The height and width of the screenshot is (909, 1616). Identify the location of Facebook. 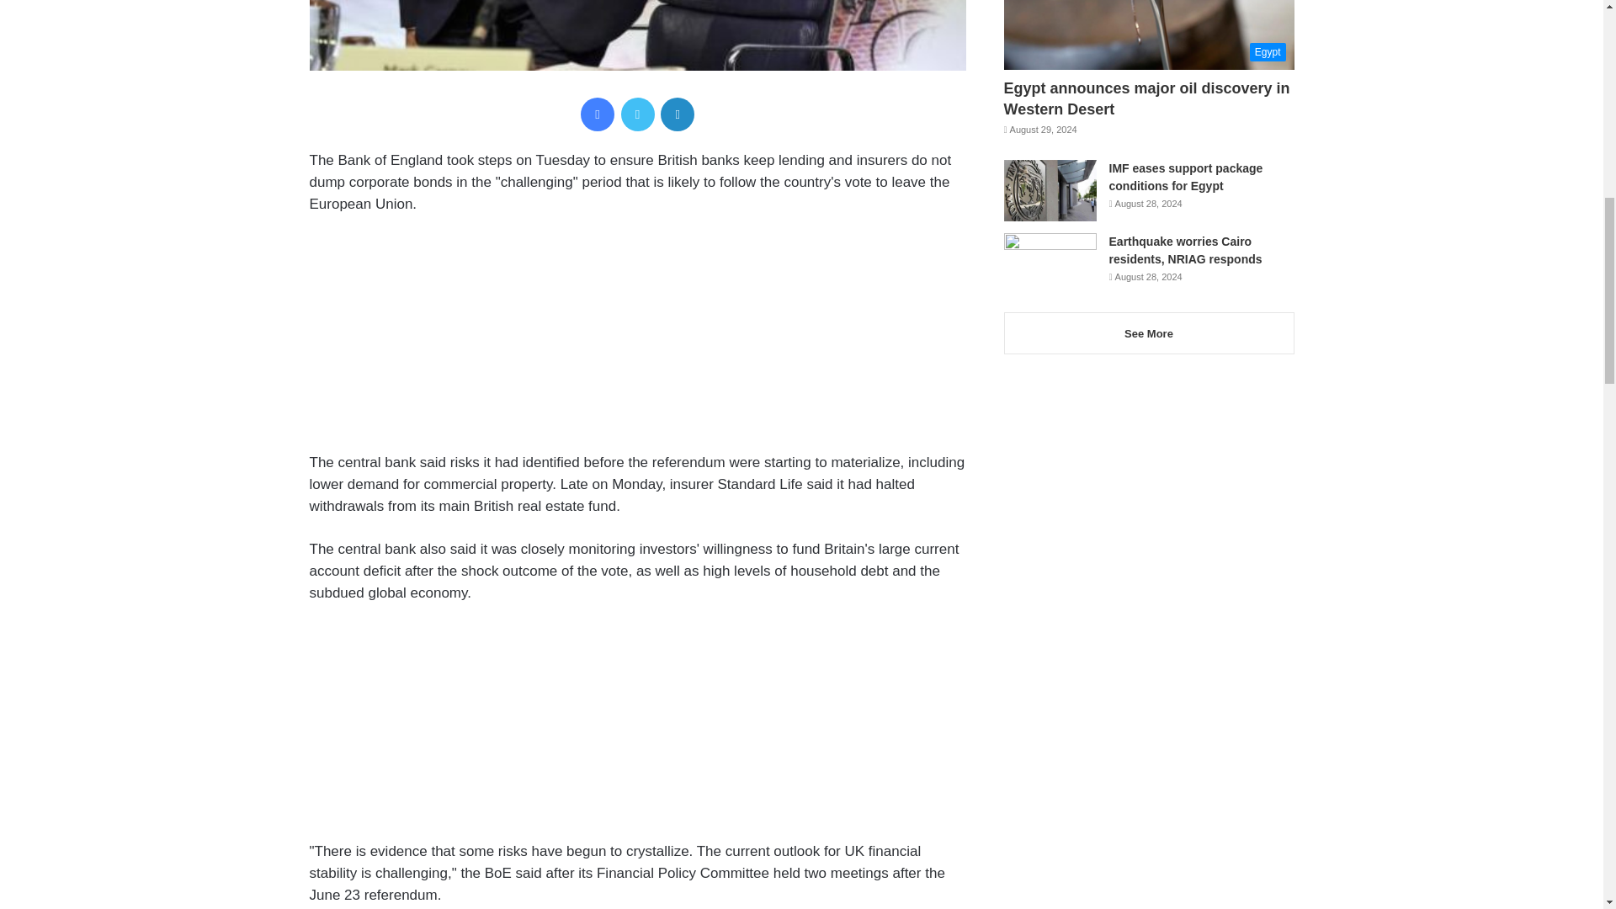
(597, 114).